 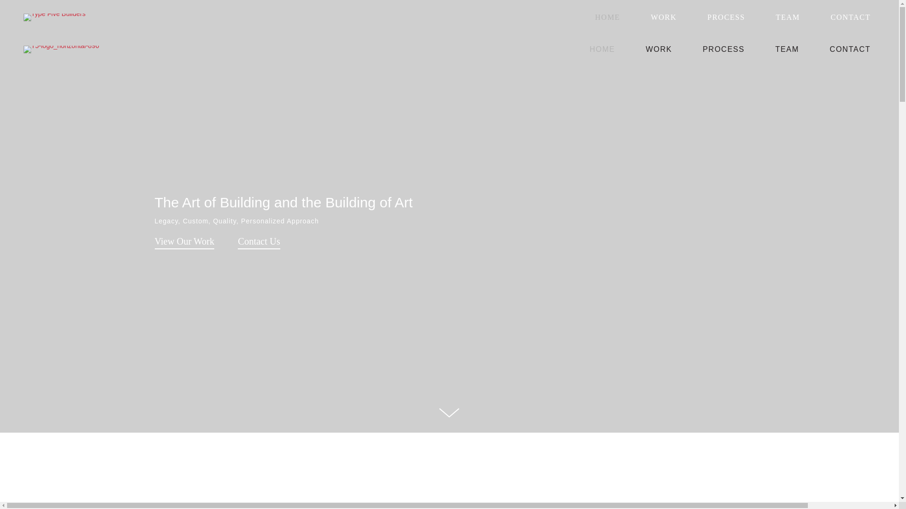 I want to click on PROCESS, so click(x=723, y=49).